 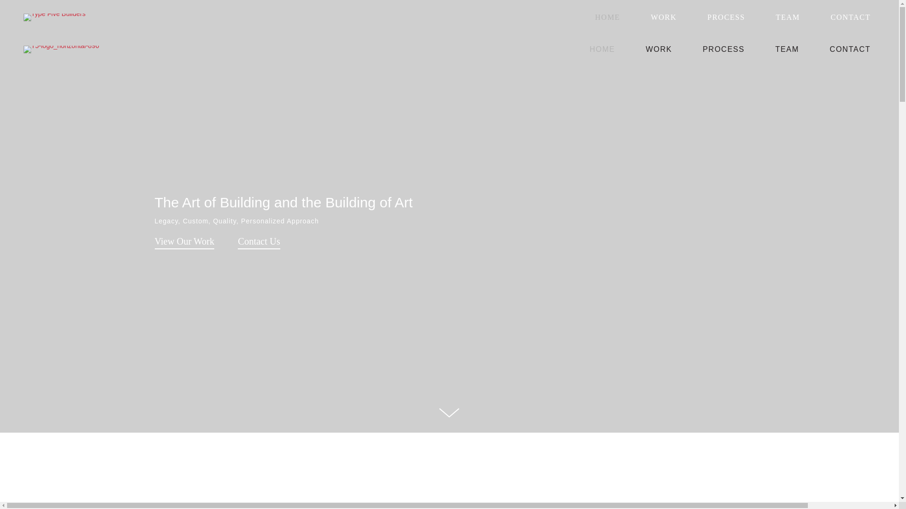 I want to click on PROCESS, so click(x=723, y=49).